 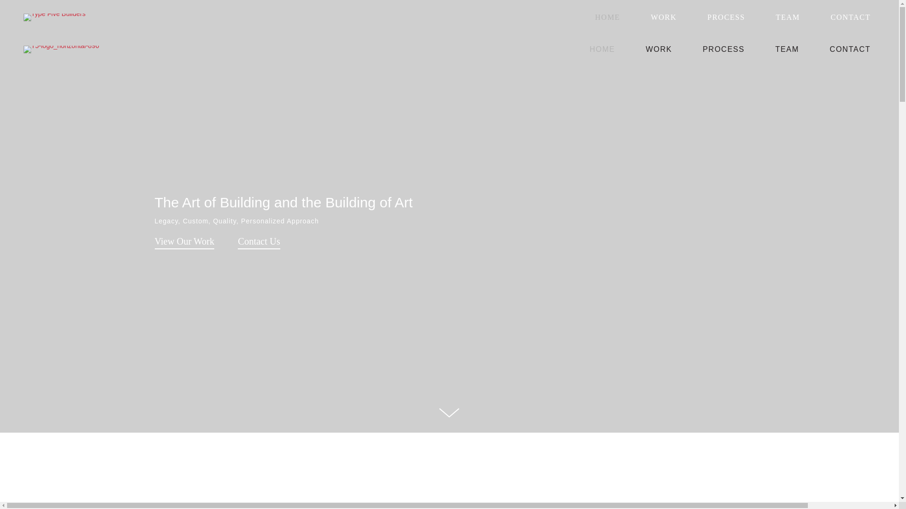 I want to click on PROCESS, so click(x=723, y=49).